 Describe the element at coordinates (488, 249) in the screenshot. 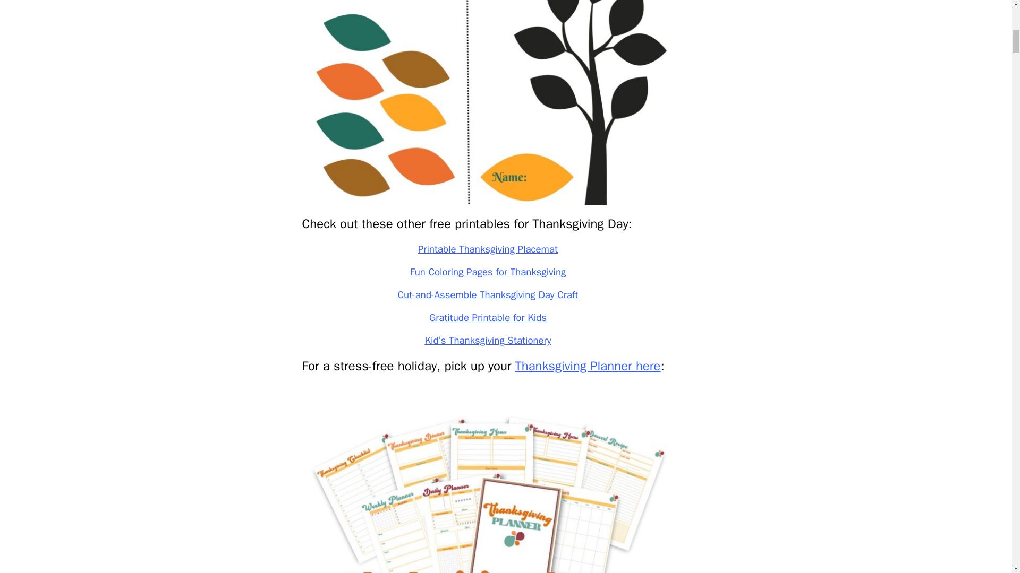

I see `Printable Thanksgiving Placemat` at that location.